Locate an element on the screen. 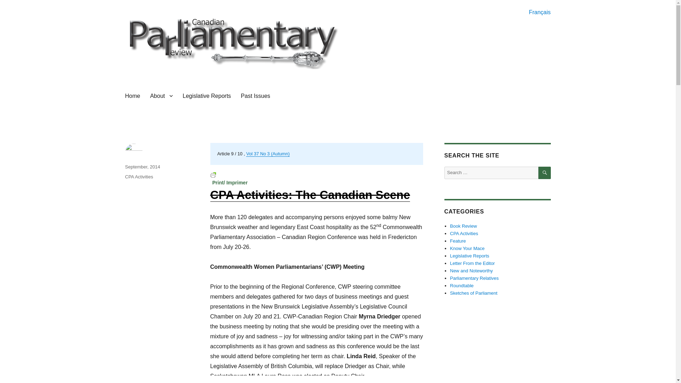 This screenshot has width=681, height=383. Home is located at coordinates (132, 96).